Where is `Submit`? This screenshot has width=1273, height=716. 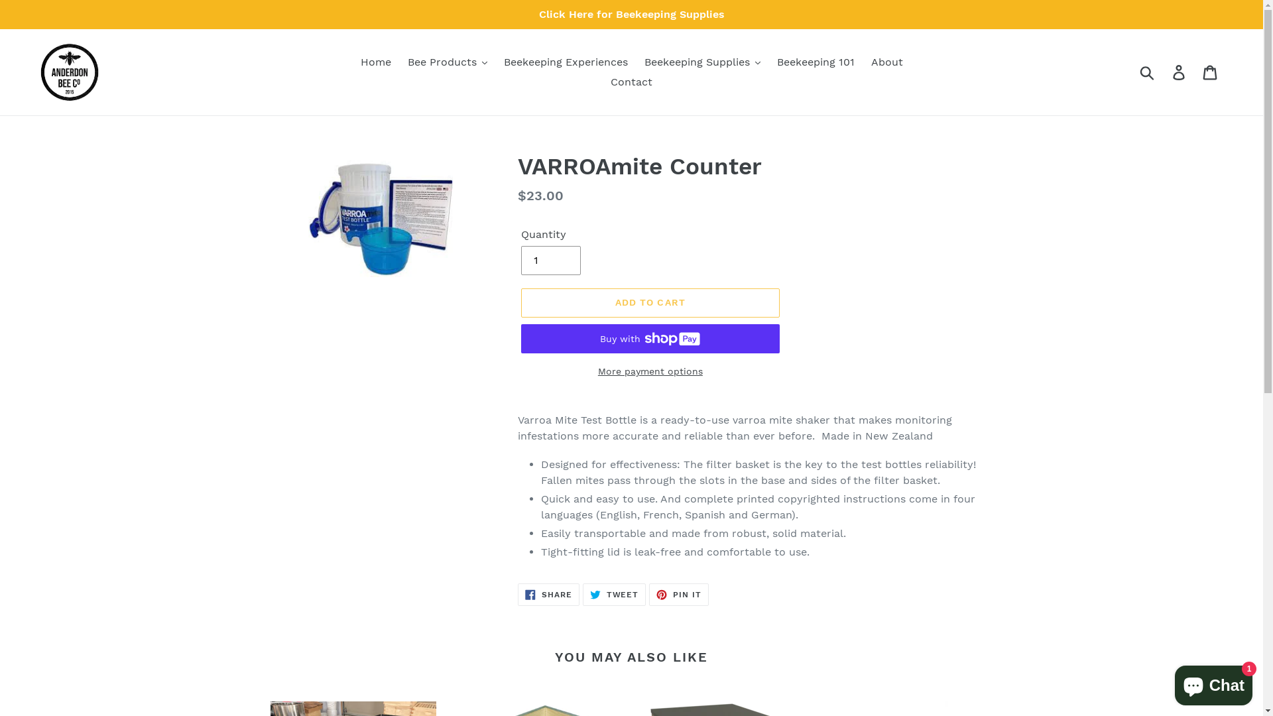 Submit is located at coordinates (1148, 72).